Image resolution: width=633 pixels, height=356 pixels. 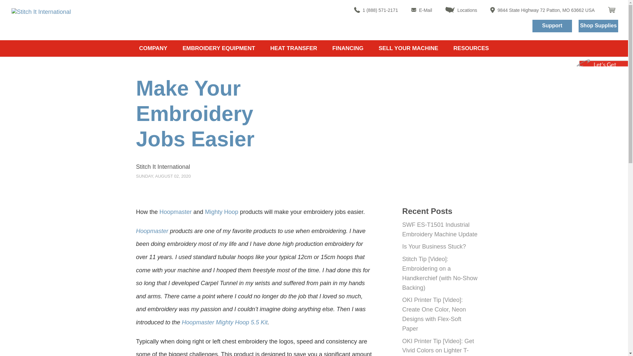 I want to click on Mighty Hoop, so click(x=222, y=212).